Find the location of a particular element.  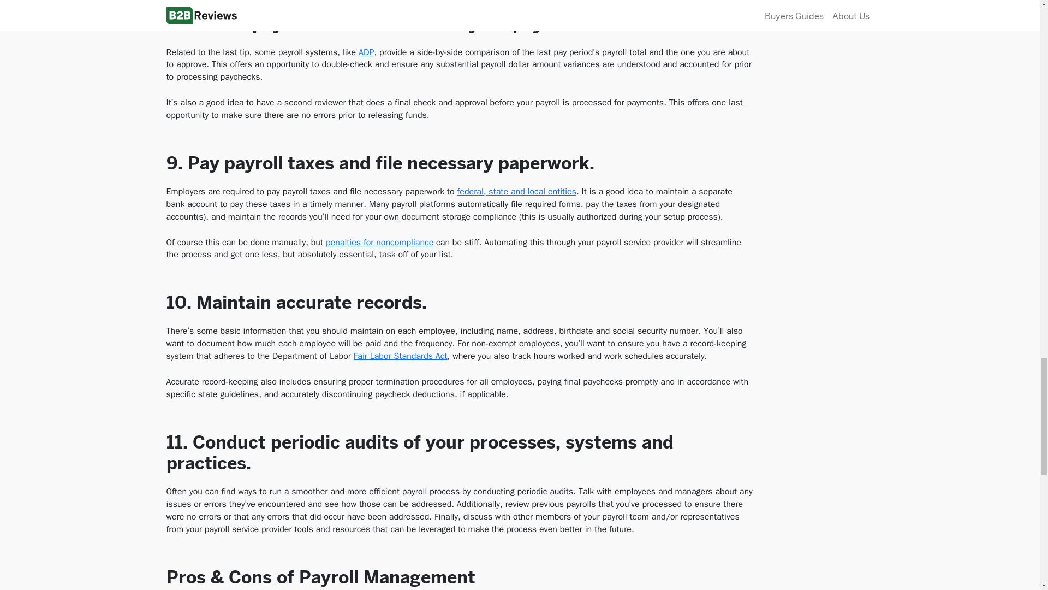

Fair Labor Standards Act is located at coordinates (401, 356).